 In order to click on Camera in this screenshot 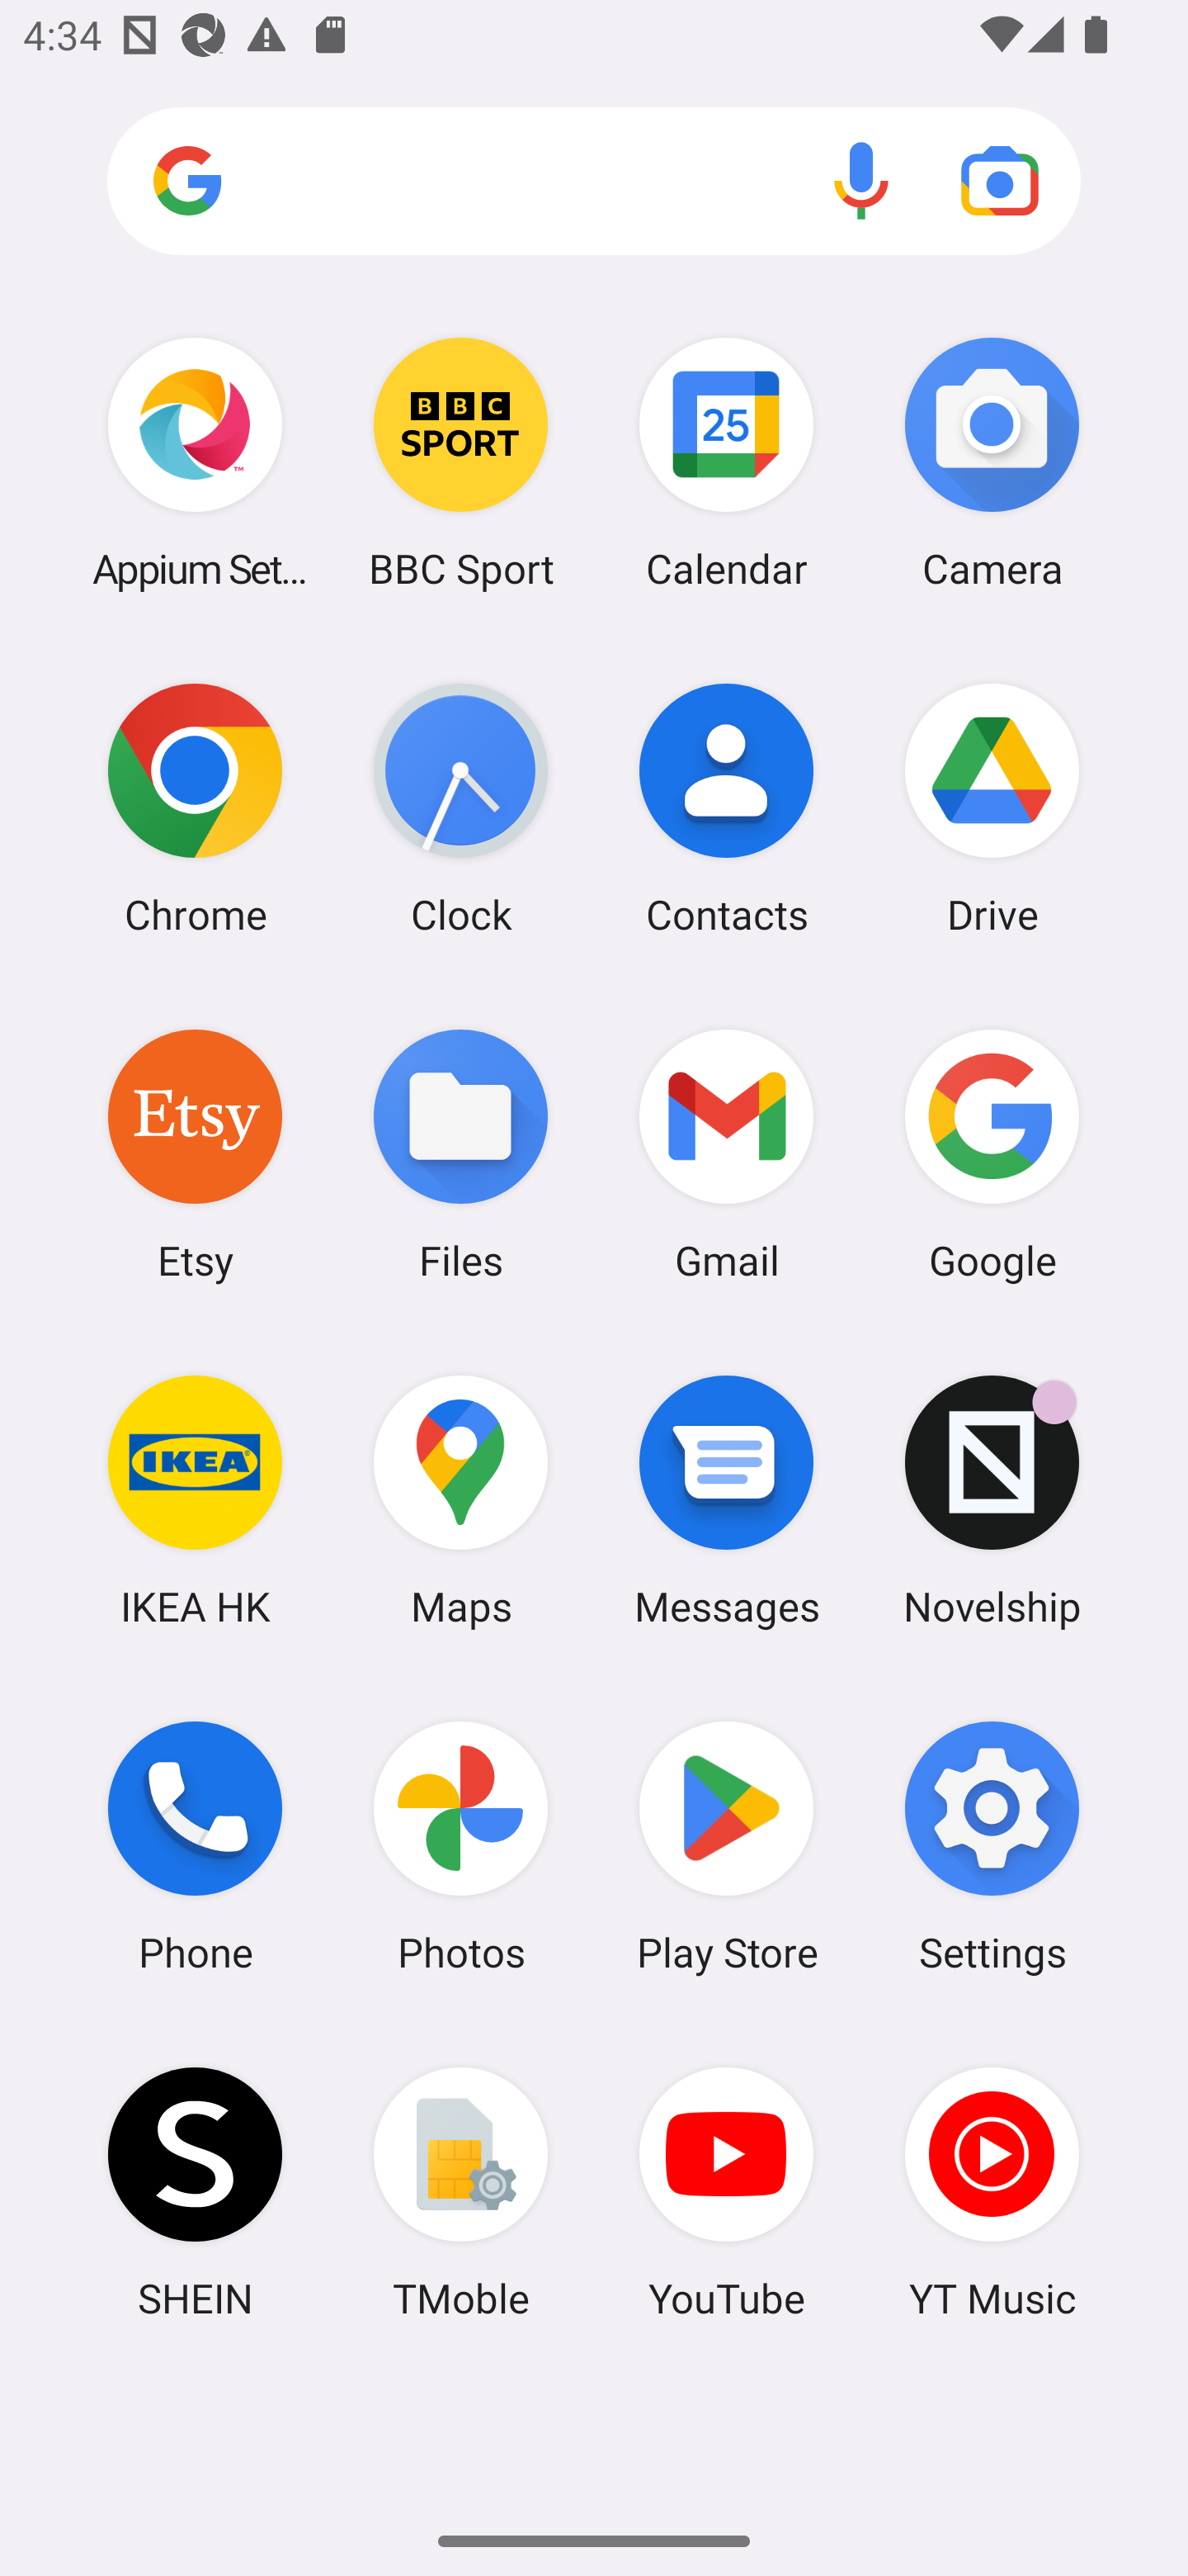, I will do `click(992, 462)`.